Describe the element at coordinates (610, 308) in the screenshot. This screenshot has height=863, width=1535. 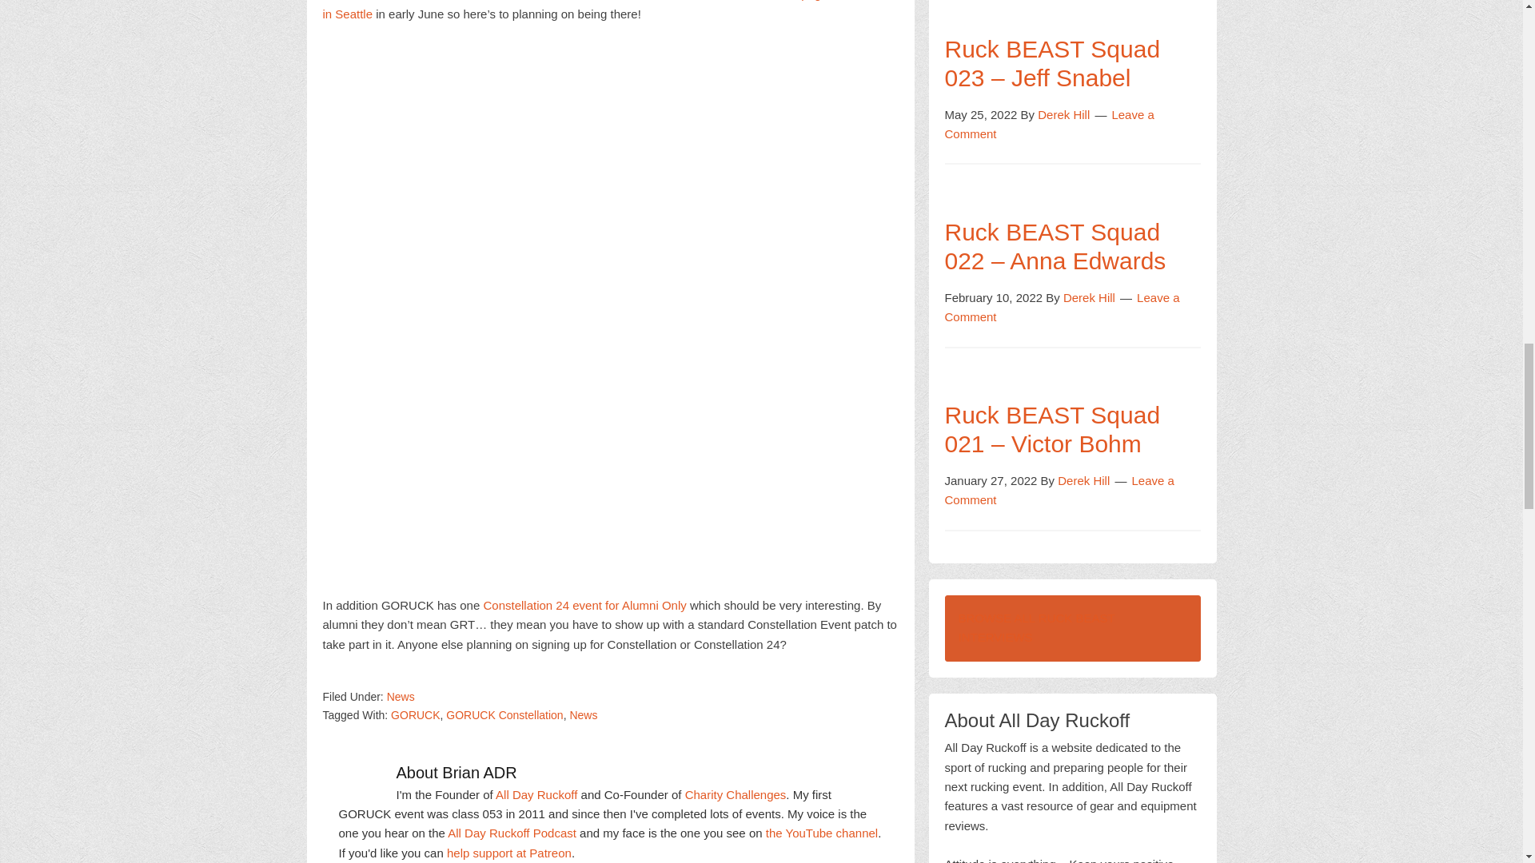
I see `GORUCK Constellation 24 Patch` at that location.